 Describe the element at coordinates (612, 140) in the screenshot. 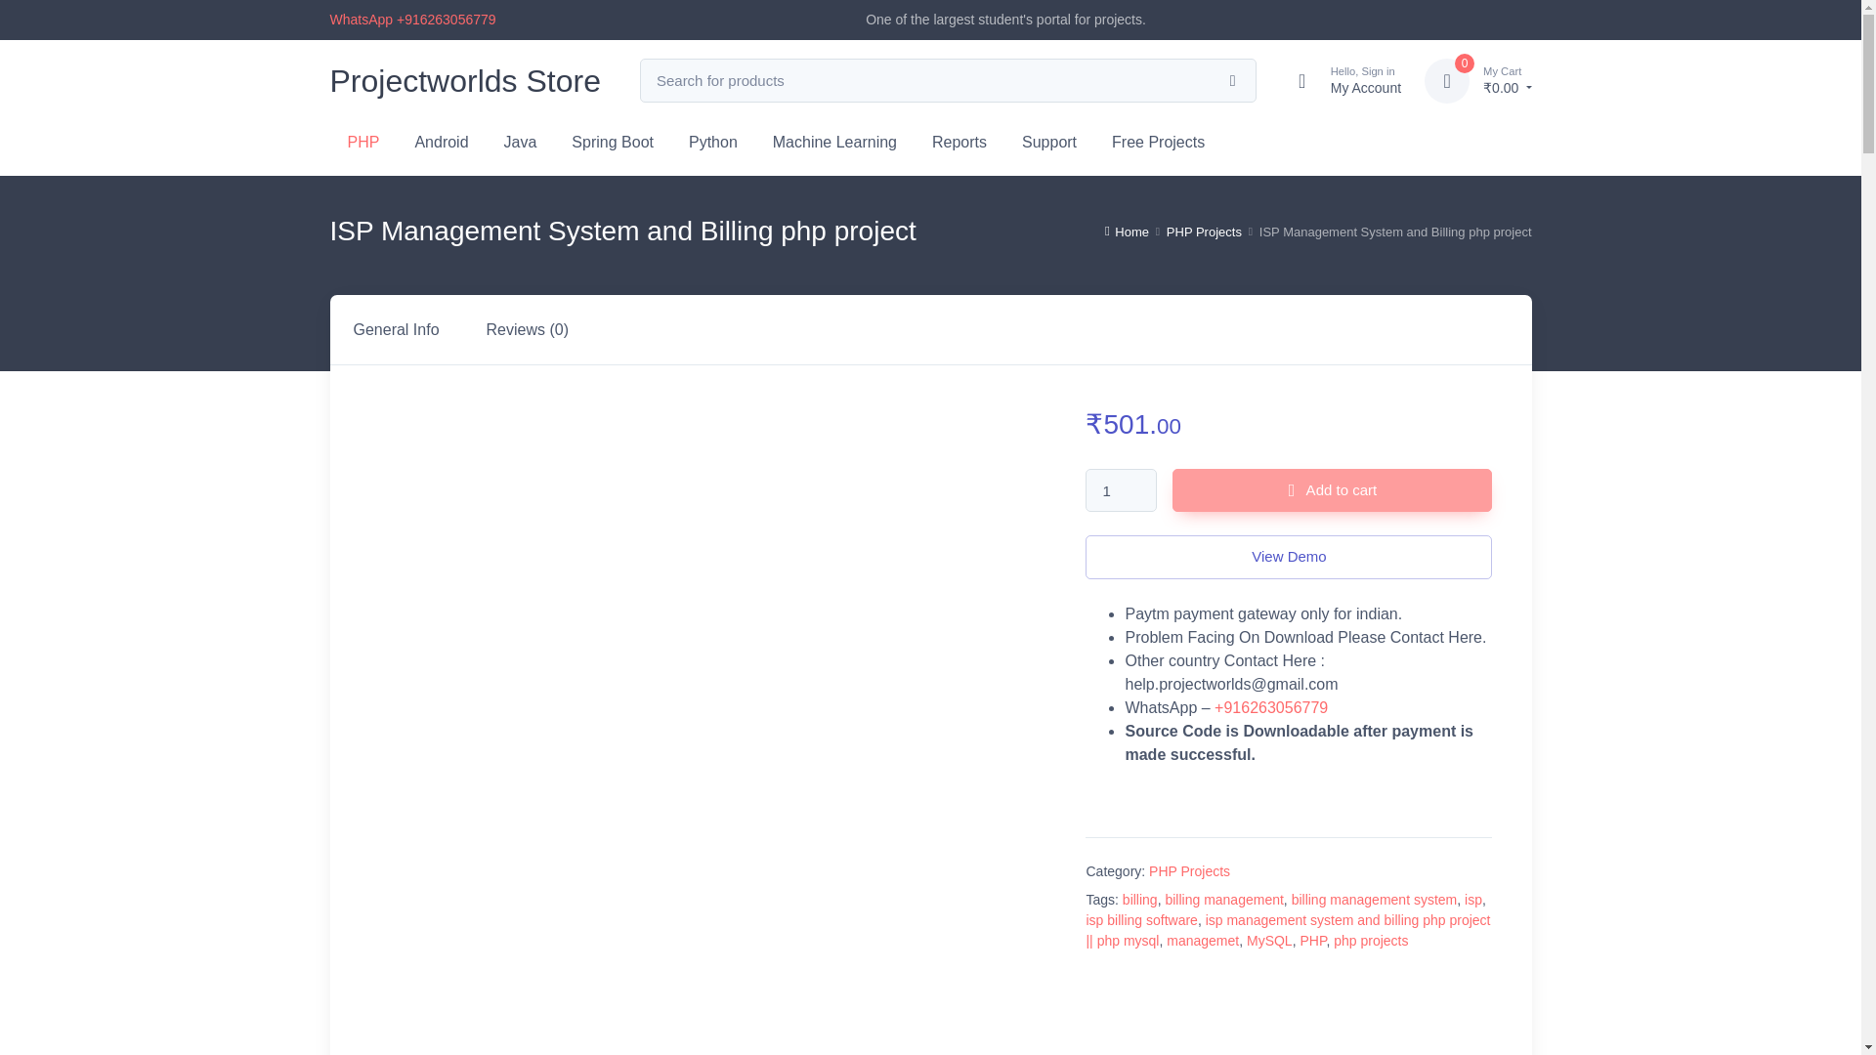

I see `Java` at that location.